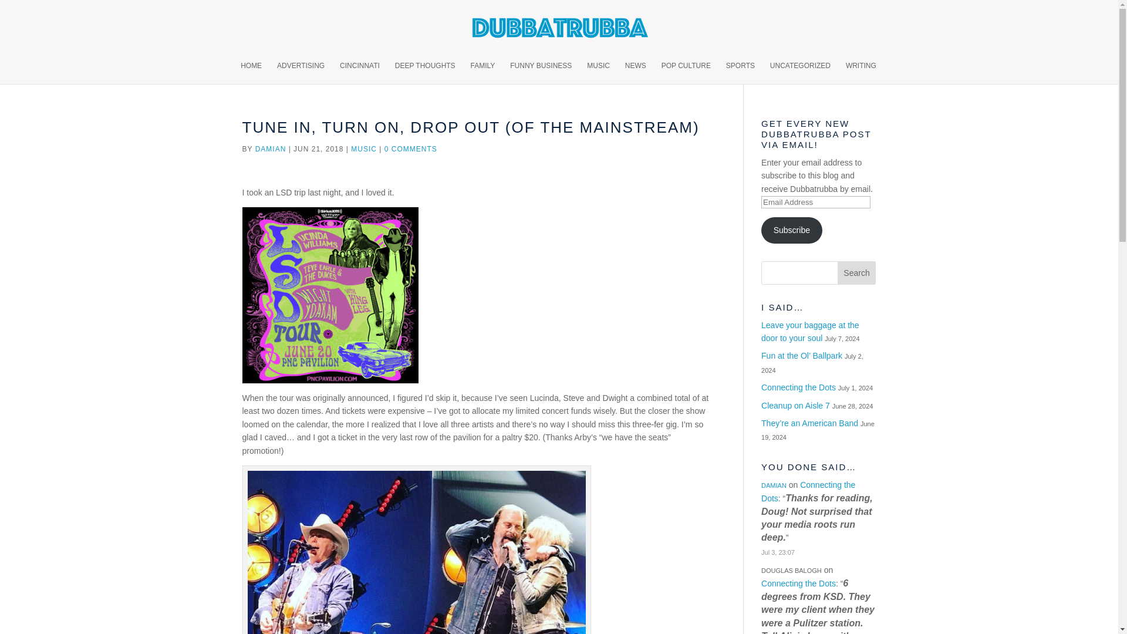 Image resolution: width=1127 pixels, height=634 pixels. Describe the element at coordinates (410, 149) in the screenshot. I see `0 COMMENTS` at that location.